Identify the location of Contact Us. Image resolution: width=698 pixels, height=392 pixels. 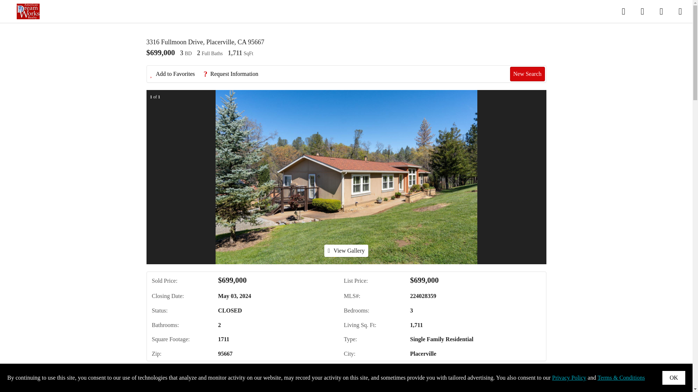
(170, 377).